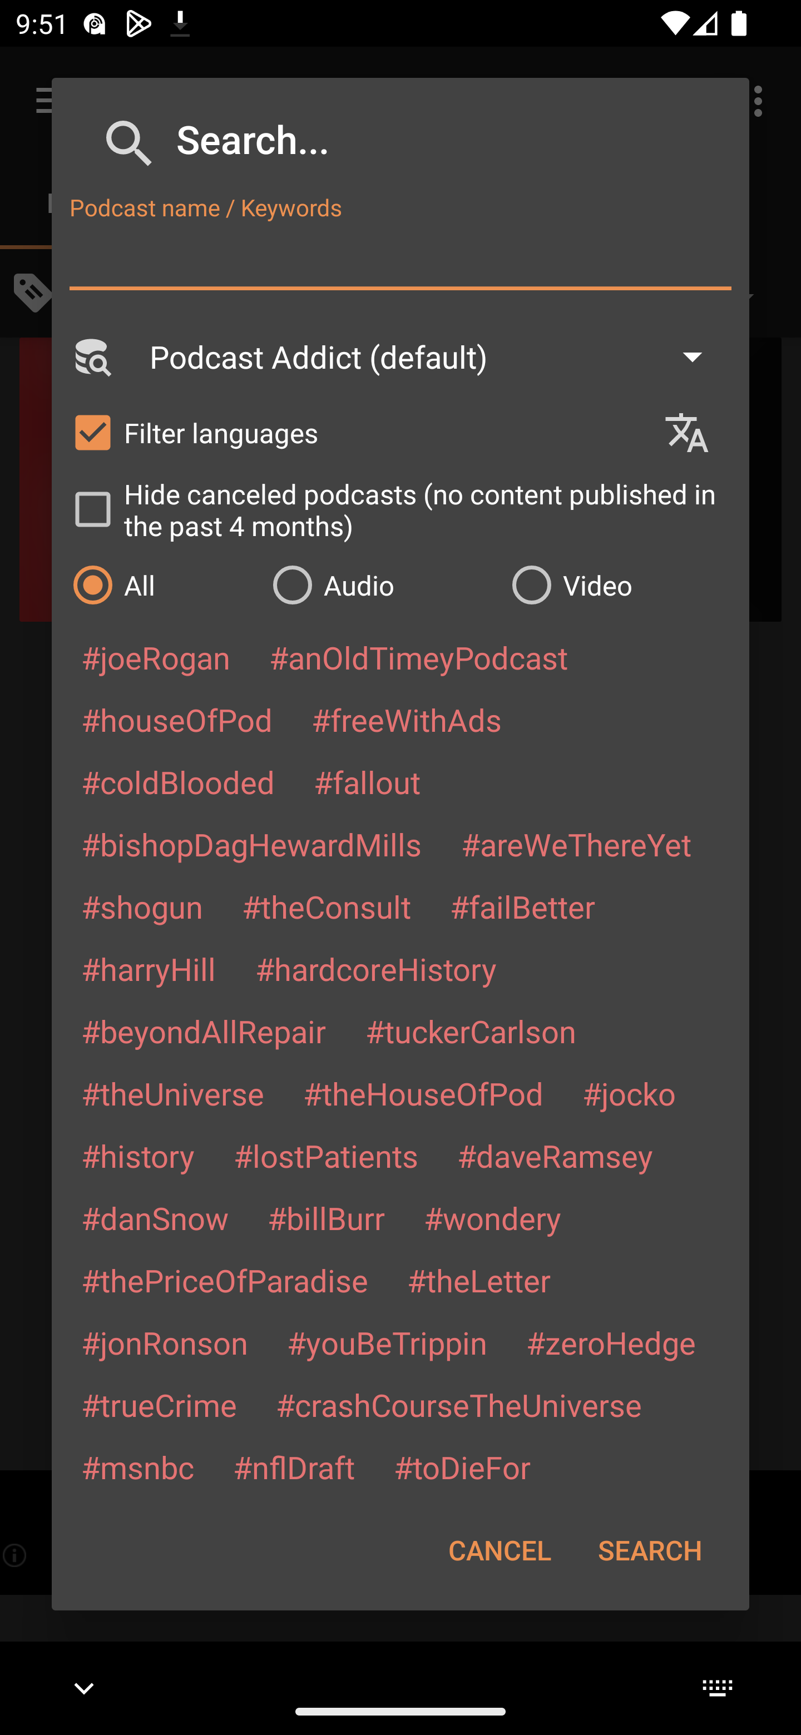 Image resolution: width=801 pixels, height=1735 pixels. Describe the element at coordinates (326, 1218) in the screenshot. I see `#billBurr` at that location.